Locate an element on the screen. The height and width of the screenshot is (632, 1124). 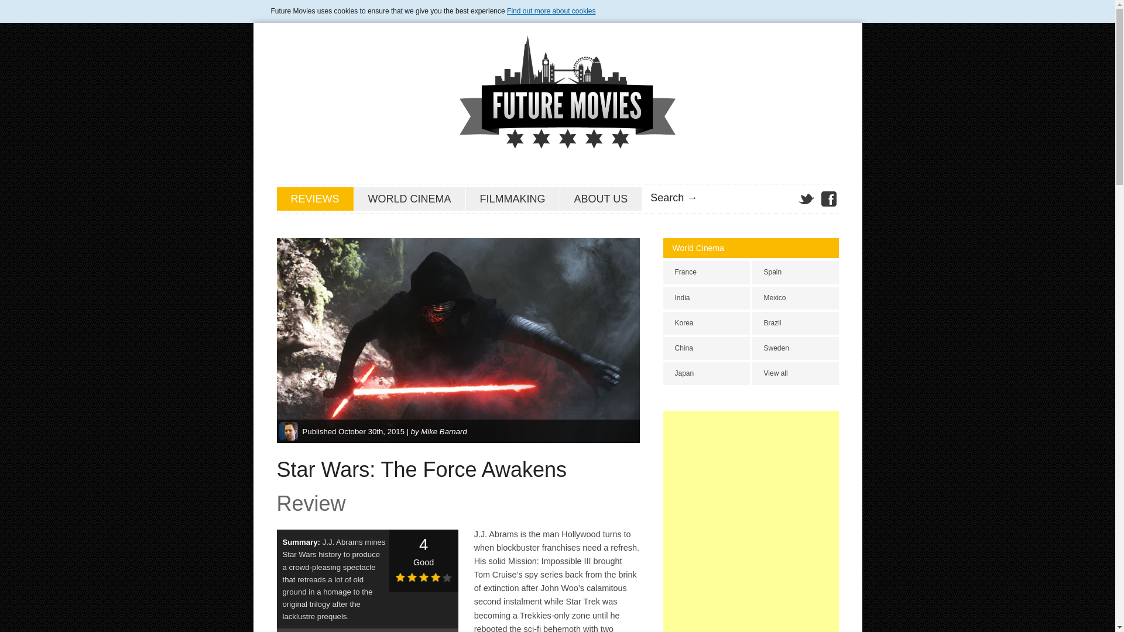
India is located at coordinates (706, 298).